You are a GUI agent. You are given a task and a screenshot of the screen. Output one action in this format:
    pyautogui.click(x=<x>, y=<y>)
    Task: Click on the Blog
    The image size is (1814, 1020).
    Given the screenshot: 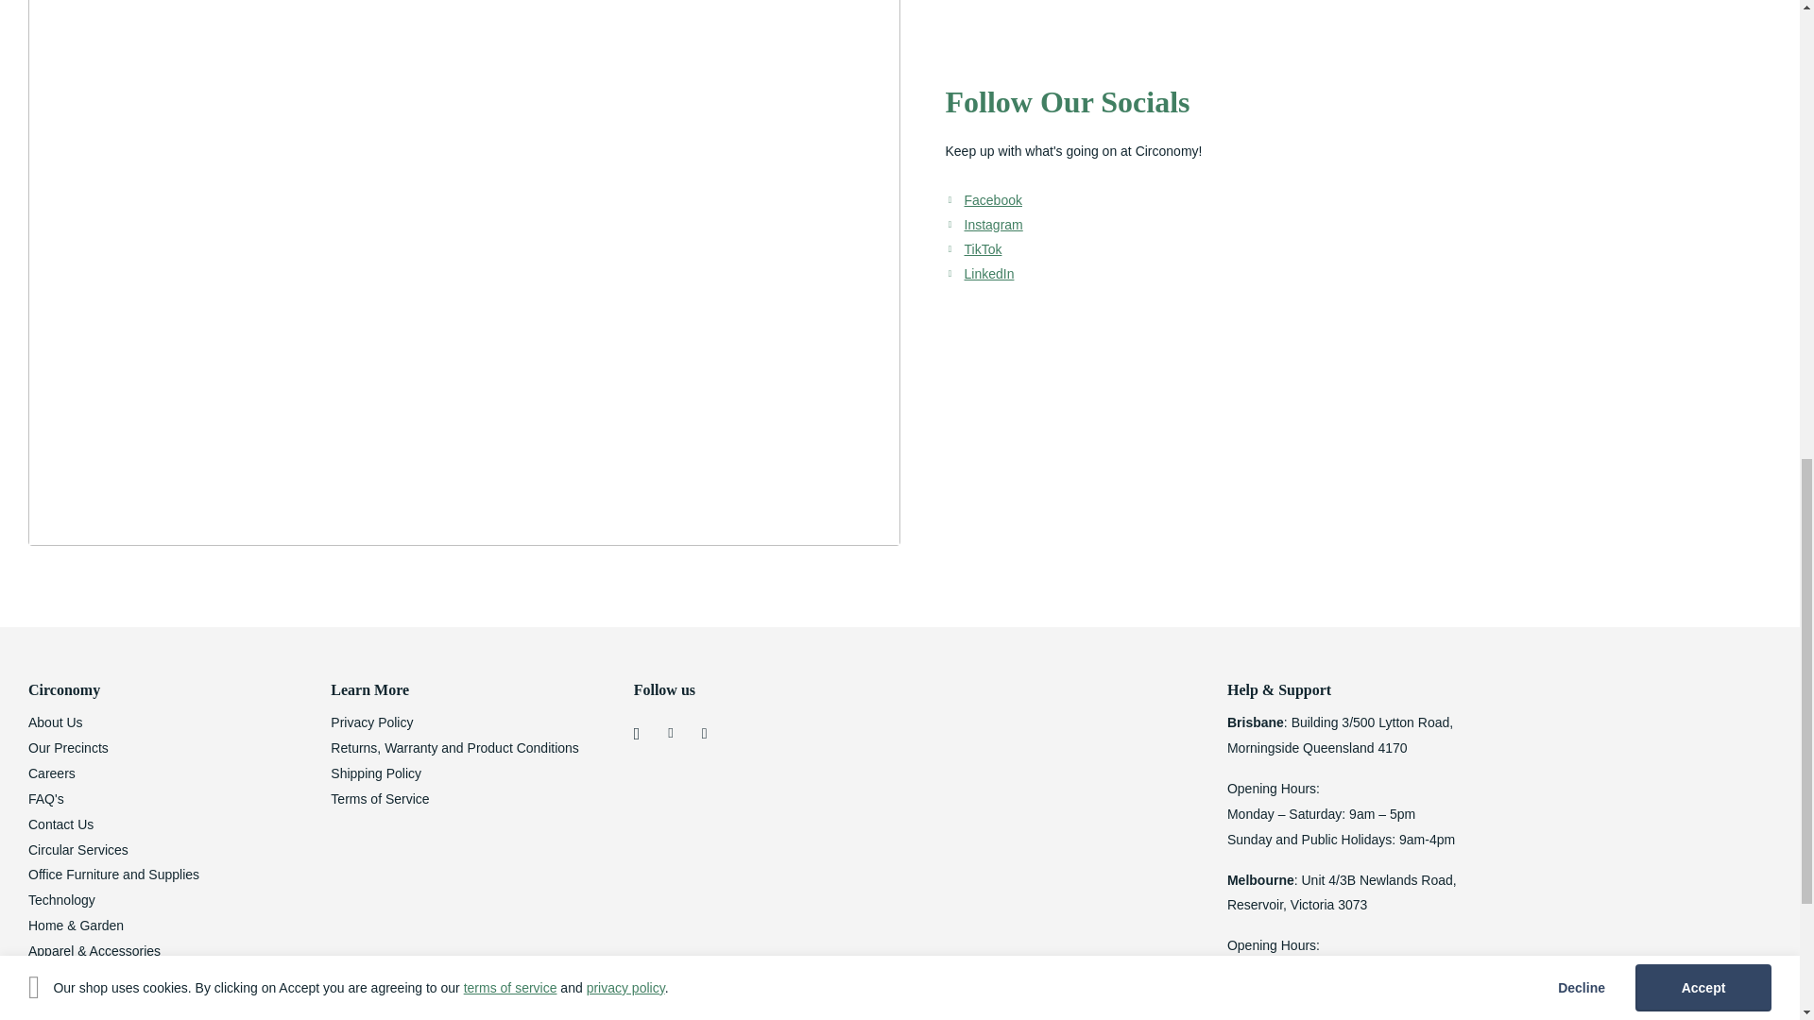 What is the action you would take?
    pyautogui.click(x=42, y=1002)
    